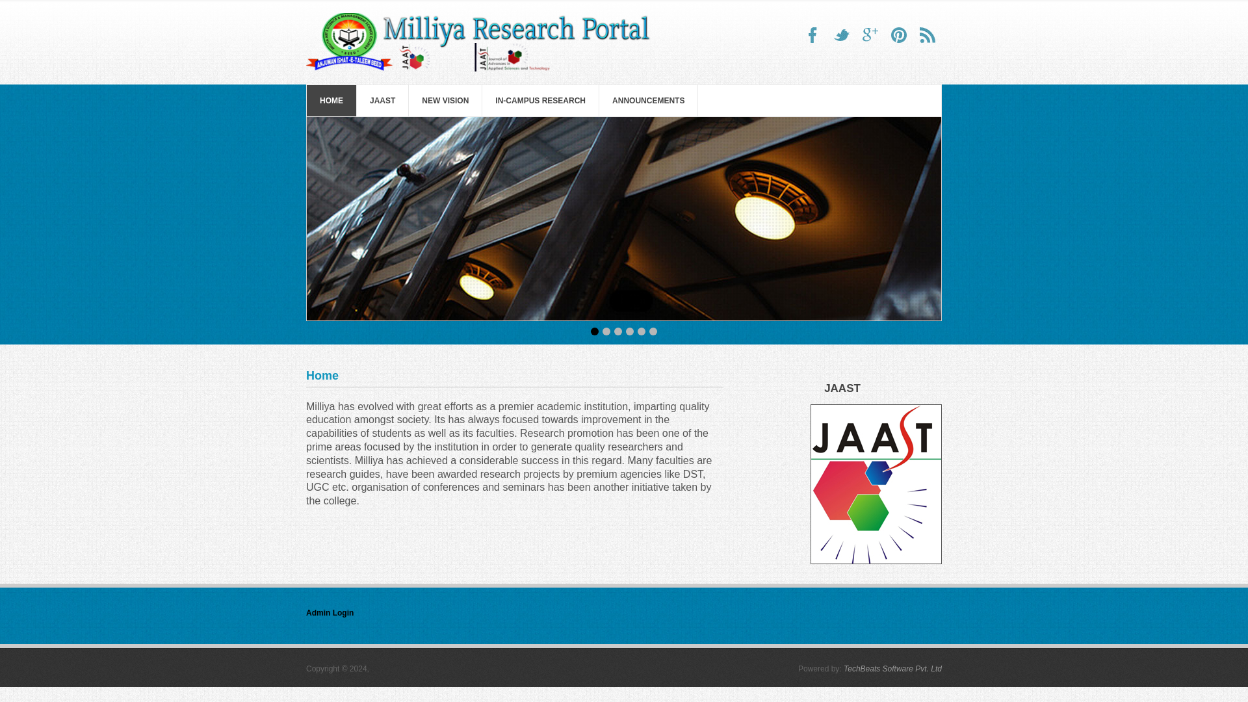 The width and height of the screenshot is (1248, 702). I want to click on Twitter, so click(898, 35).